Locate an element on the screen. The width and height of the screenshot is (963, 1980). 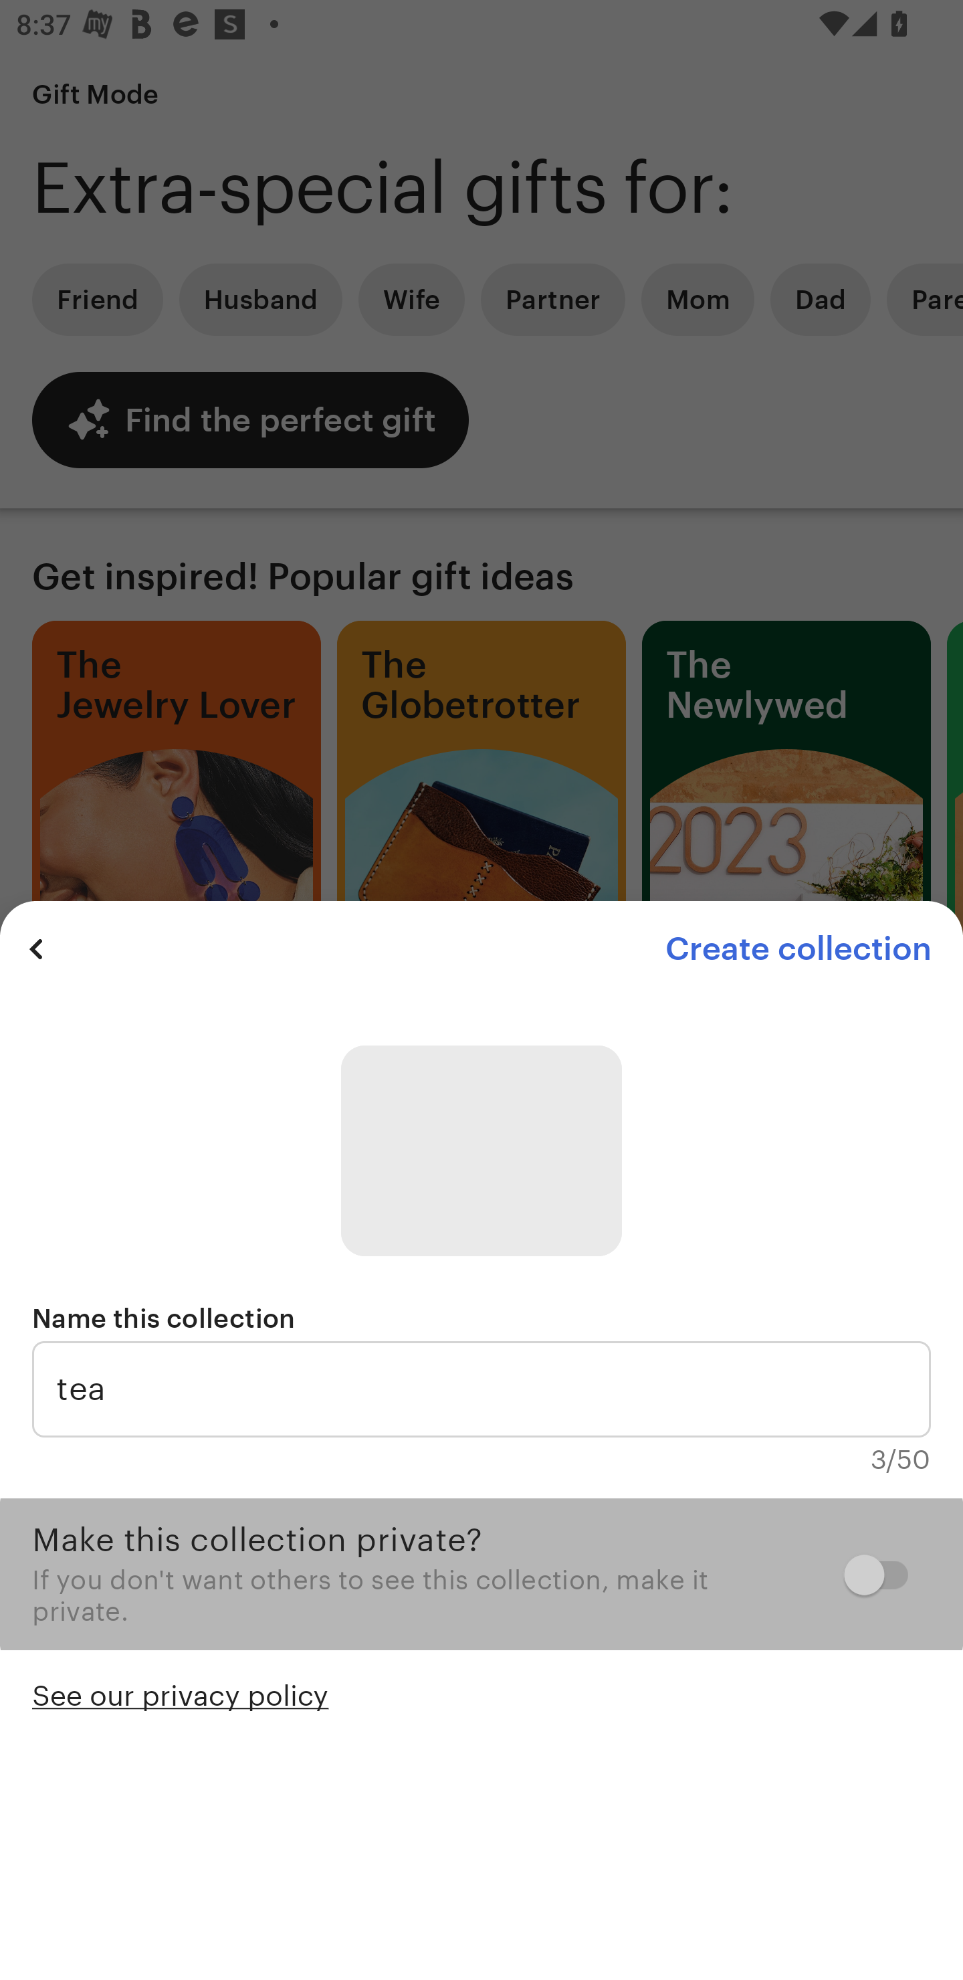
Create collection is located at coordinates (798, 949).